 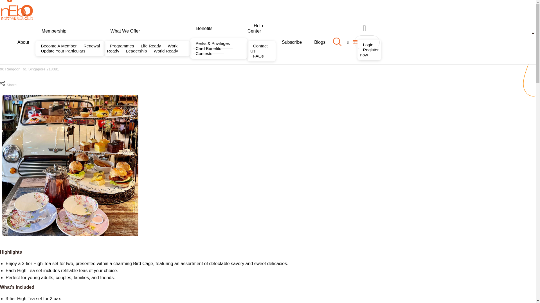 What do you see at coordinates (23, 42) in the screenshot?
I see `About` at bounding box center [23, 42].